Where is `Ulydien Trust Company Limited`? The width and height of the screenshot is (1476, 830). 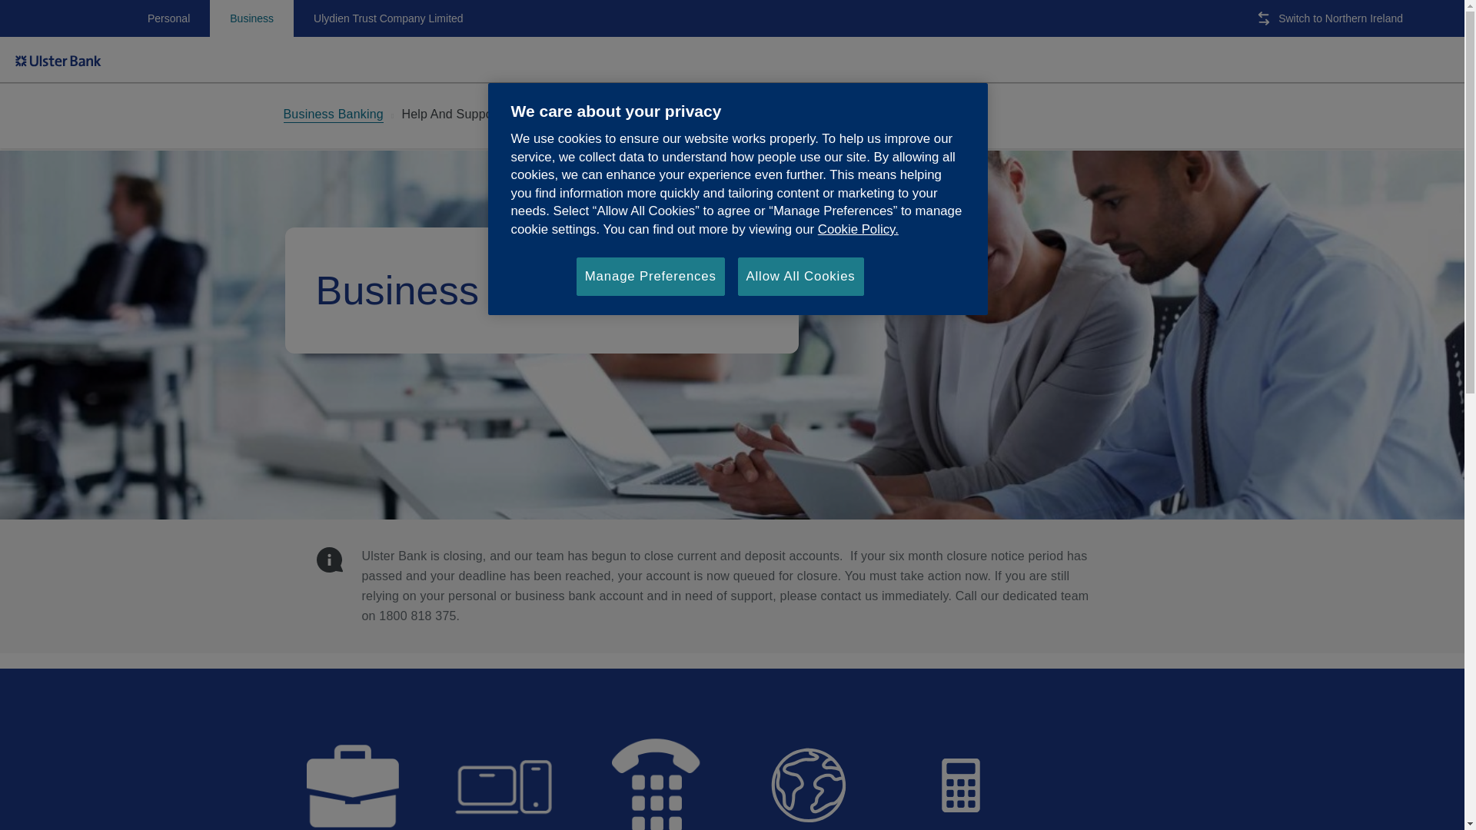 Ulydien Trust Company Limited is located at coordinates (389, 18).